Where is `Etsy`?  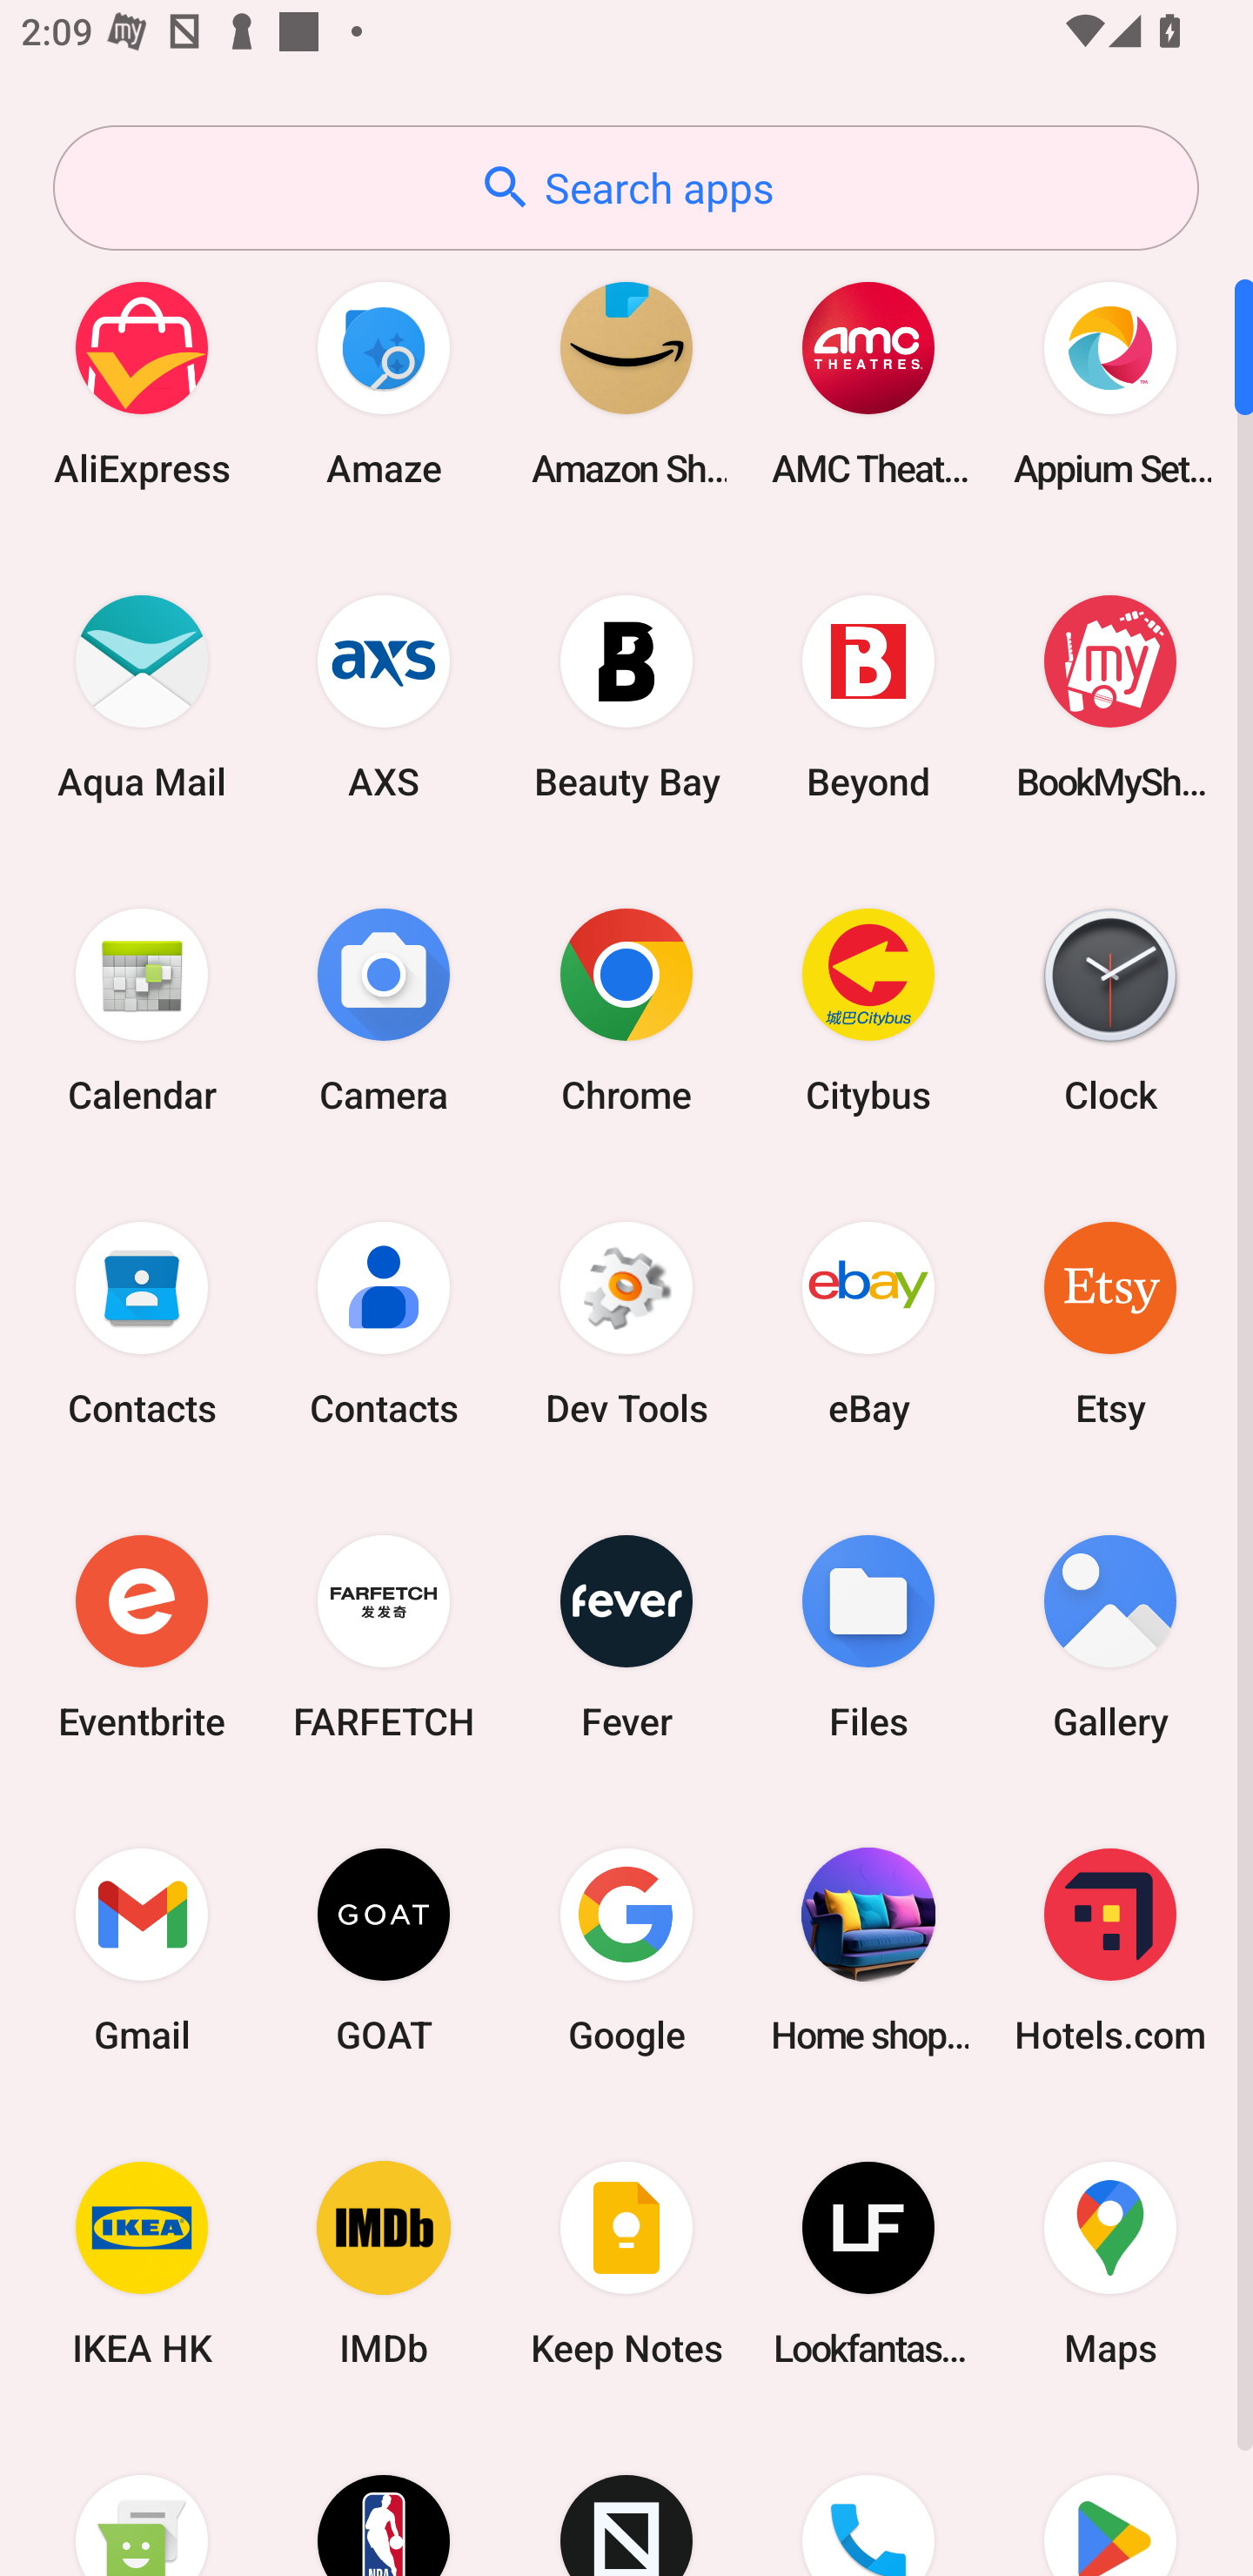
Etsy is located at coordinates (1110, 1323).